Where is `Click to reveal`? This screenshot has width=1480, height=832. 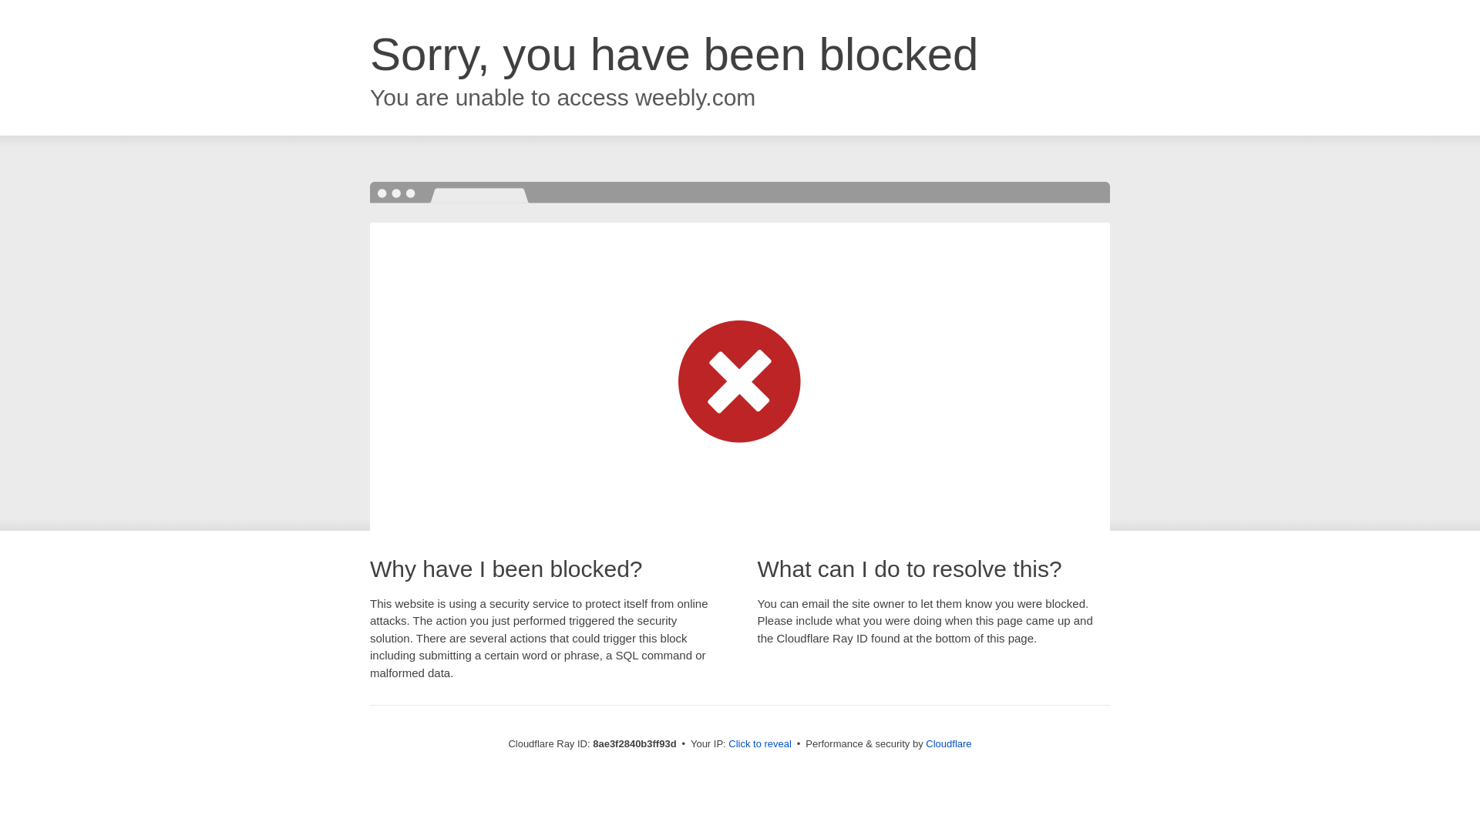 Click to reveal is located at coordinates (760, 744).